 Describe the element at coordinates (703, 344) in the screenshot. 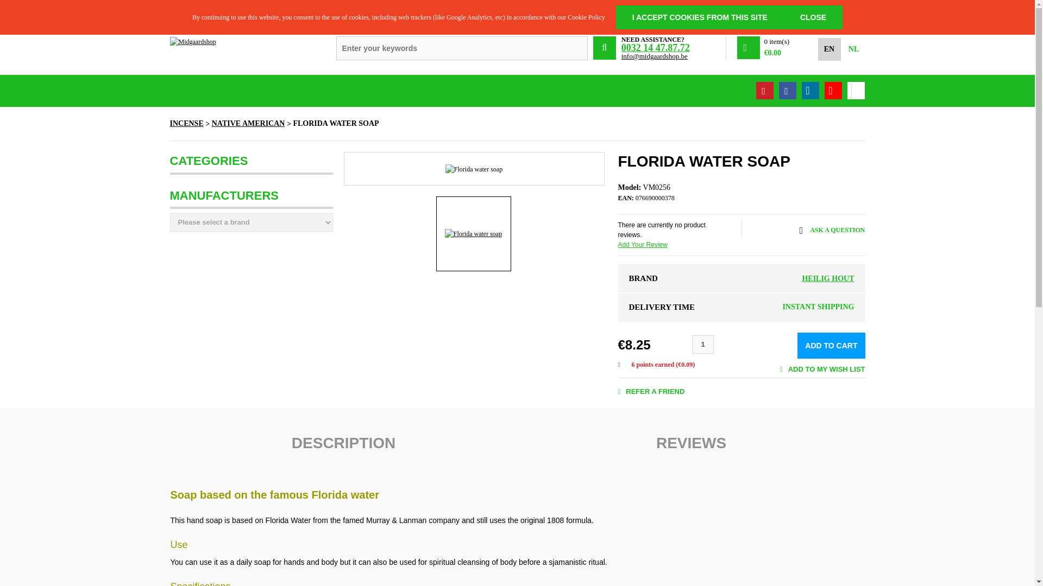

I see `1` at that location.